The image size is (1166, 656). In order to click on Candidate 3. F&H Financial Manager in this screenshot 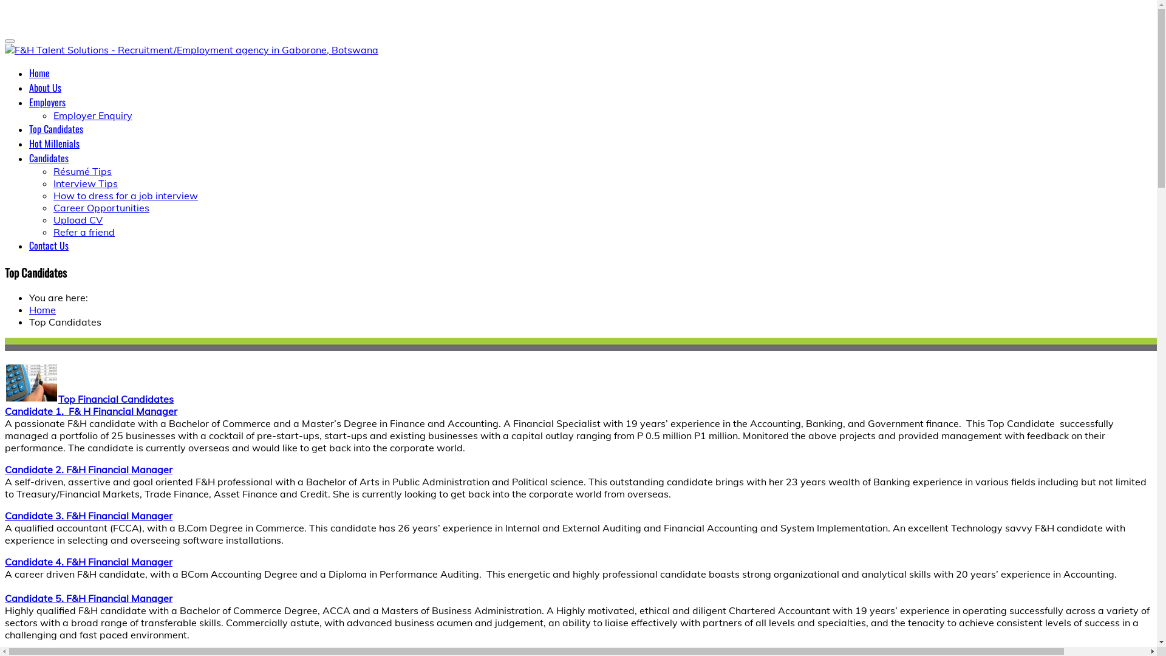, I will do `click(89, 516)`.